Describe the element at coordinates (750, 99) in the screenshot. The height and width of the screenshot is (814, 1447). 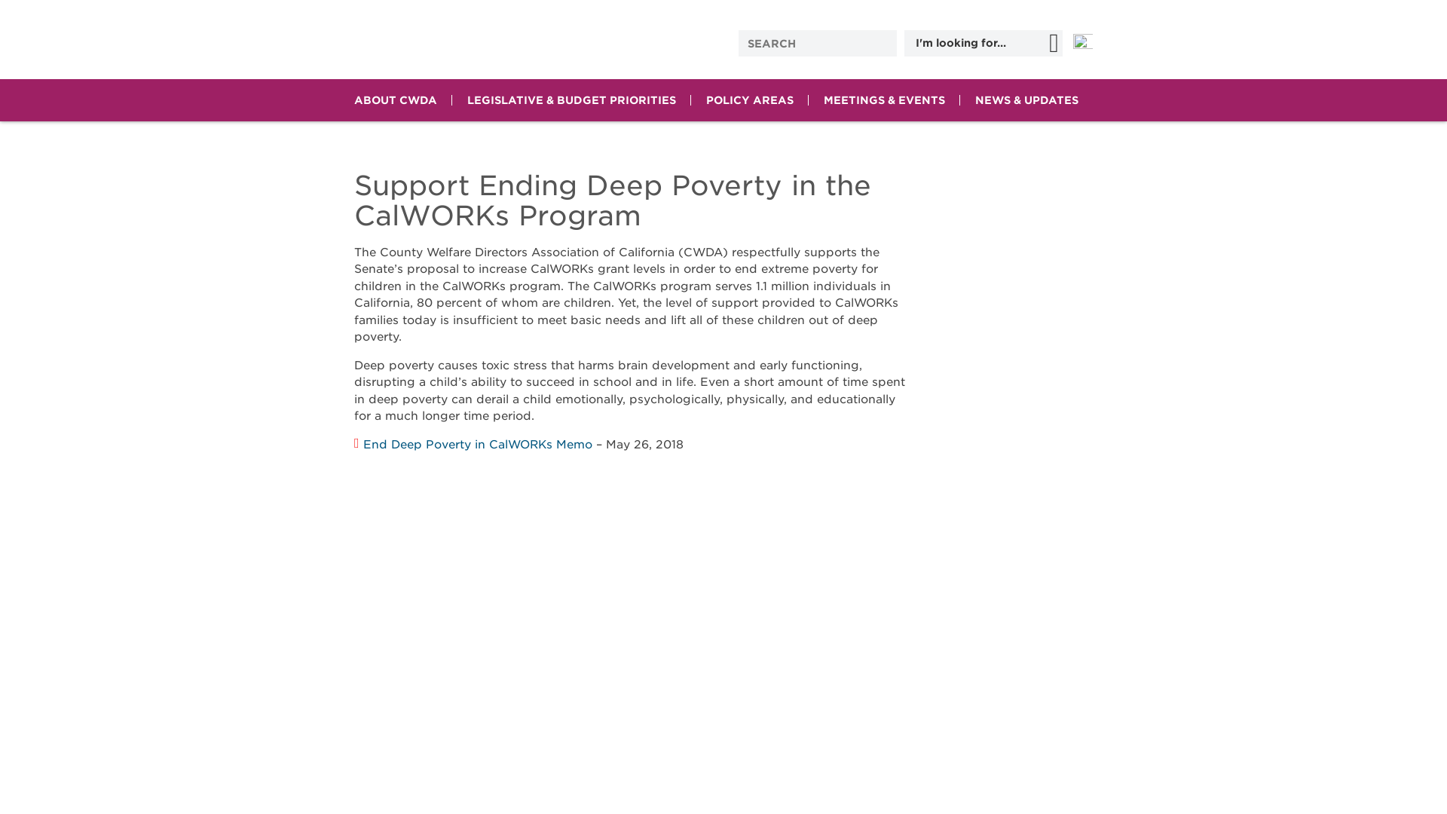
I see `POLICY AREAS` at that location.